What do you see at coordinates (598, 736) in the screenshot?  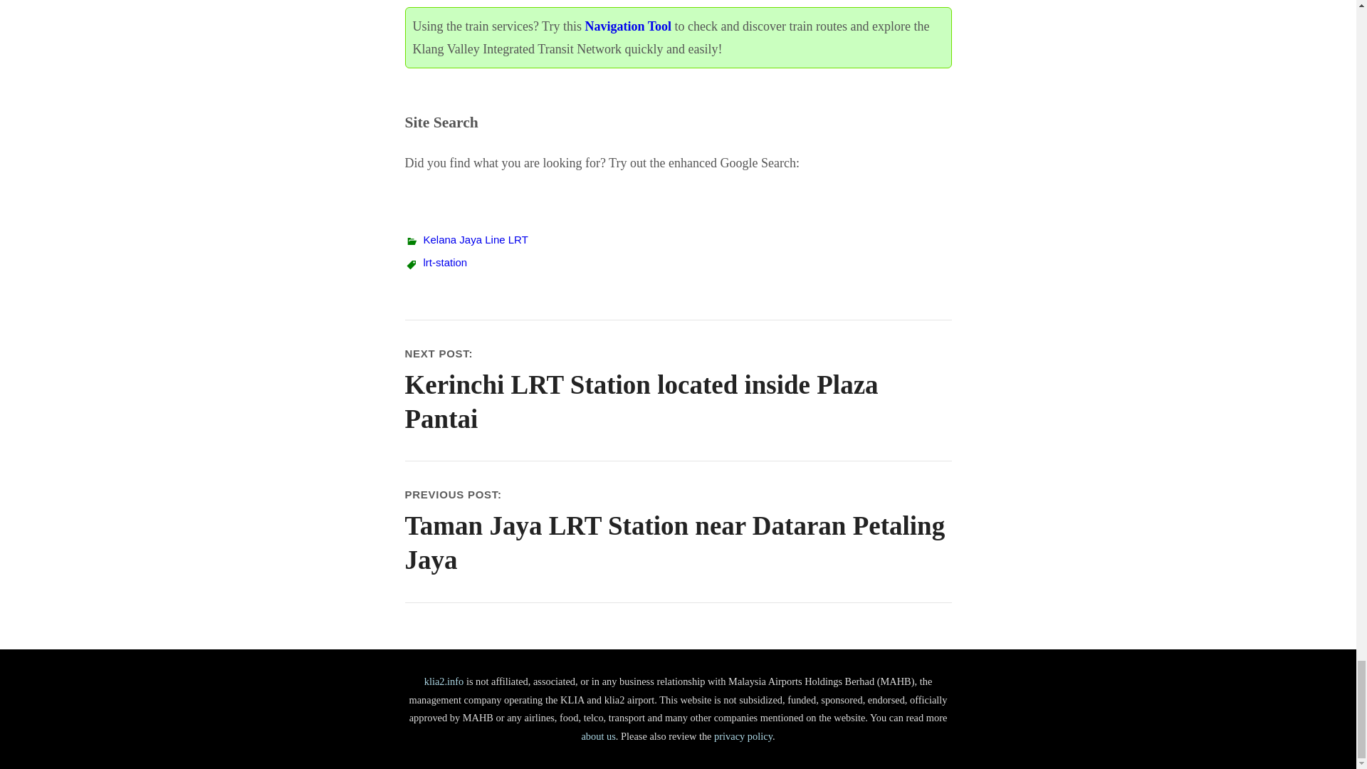 I see `about us` at bounding box center [598, 736].